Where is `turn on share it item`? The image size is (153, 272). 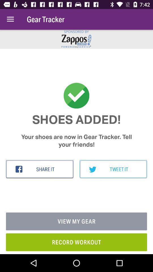
turn on share it item is located at coordinates (40, 169).